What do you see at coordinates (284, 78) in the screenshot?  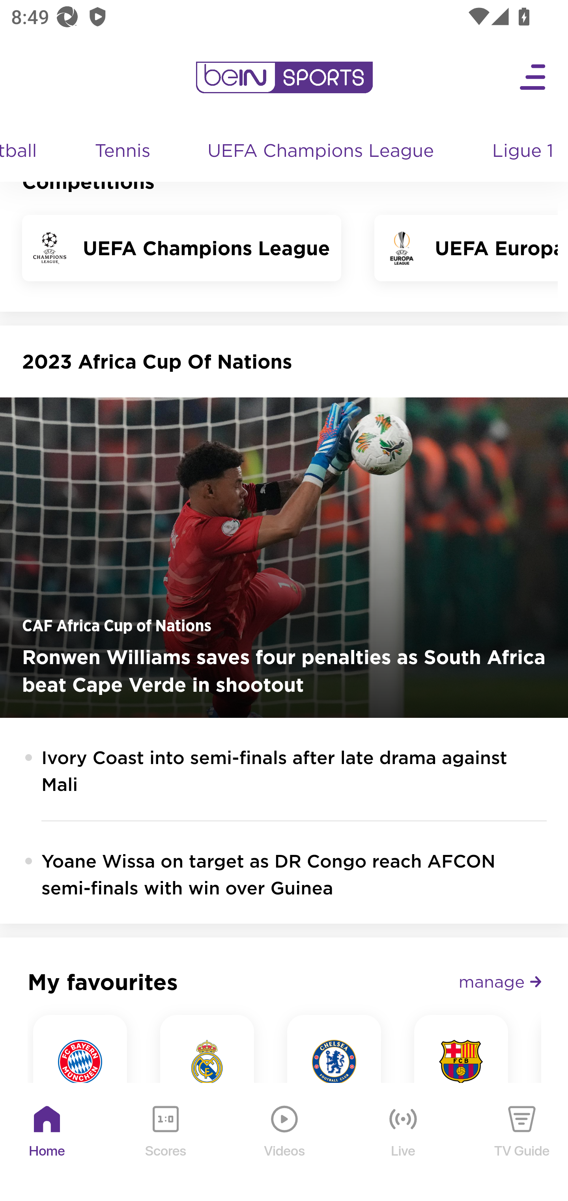 I see `en-my?platform=mobile_android bein logo` at bounding box center [284, 78].